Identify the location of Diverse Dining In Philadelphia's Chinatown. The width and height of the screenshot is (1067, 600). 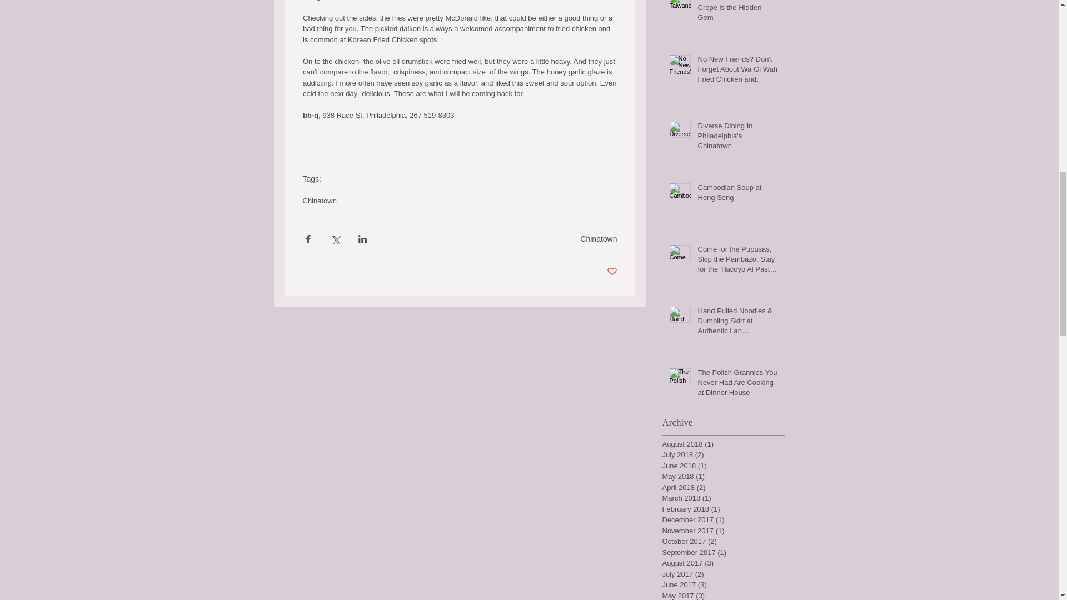
(737, 138).